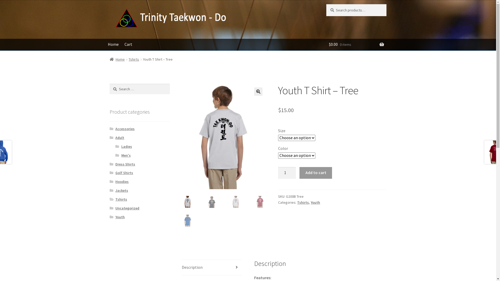 The width and height of the screenshot is (500, 281). What do you see at coordinates (127, 146) in the screenshot?
I see `Ladies` at bounding box center [127, 146].